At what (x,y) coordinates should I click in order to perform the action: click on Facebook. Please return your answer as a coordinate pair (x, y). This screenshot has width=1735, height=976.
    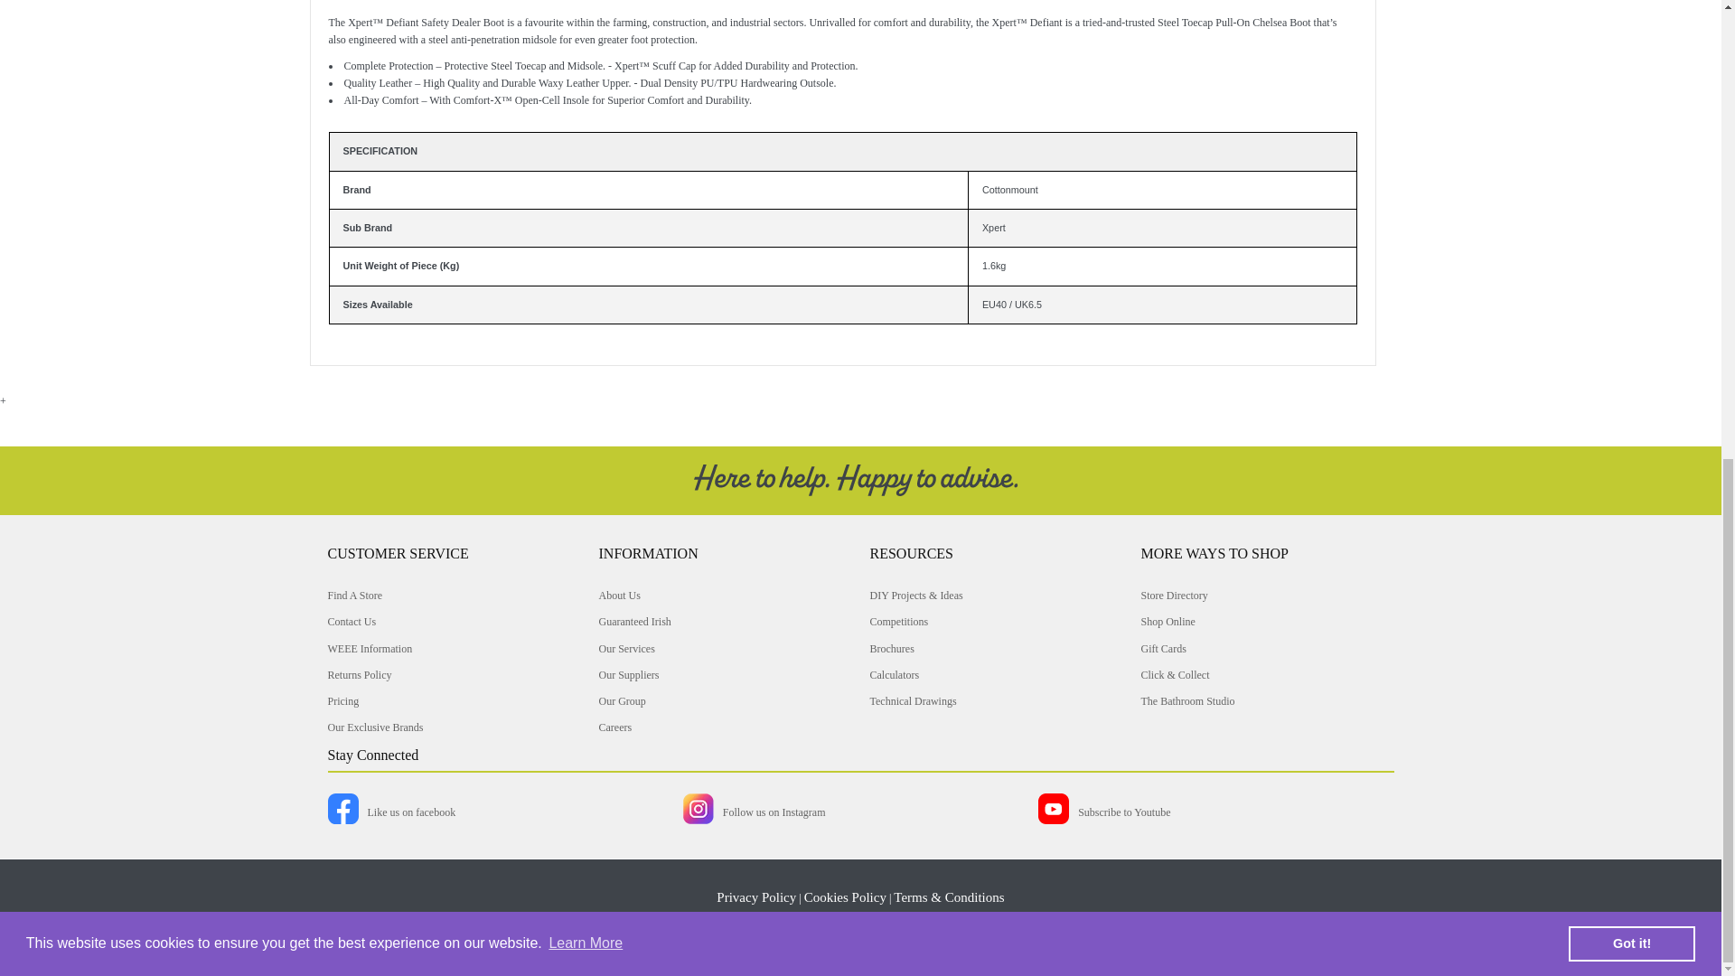
    Looking at the image, I should click on (389, 820).